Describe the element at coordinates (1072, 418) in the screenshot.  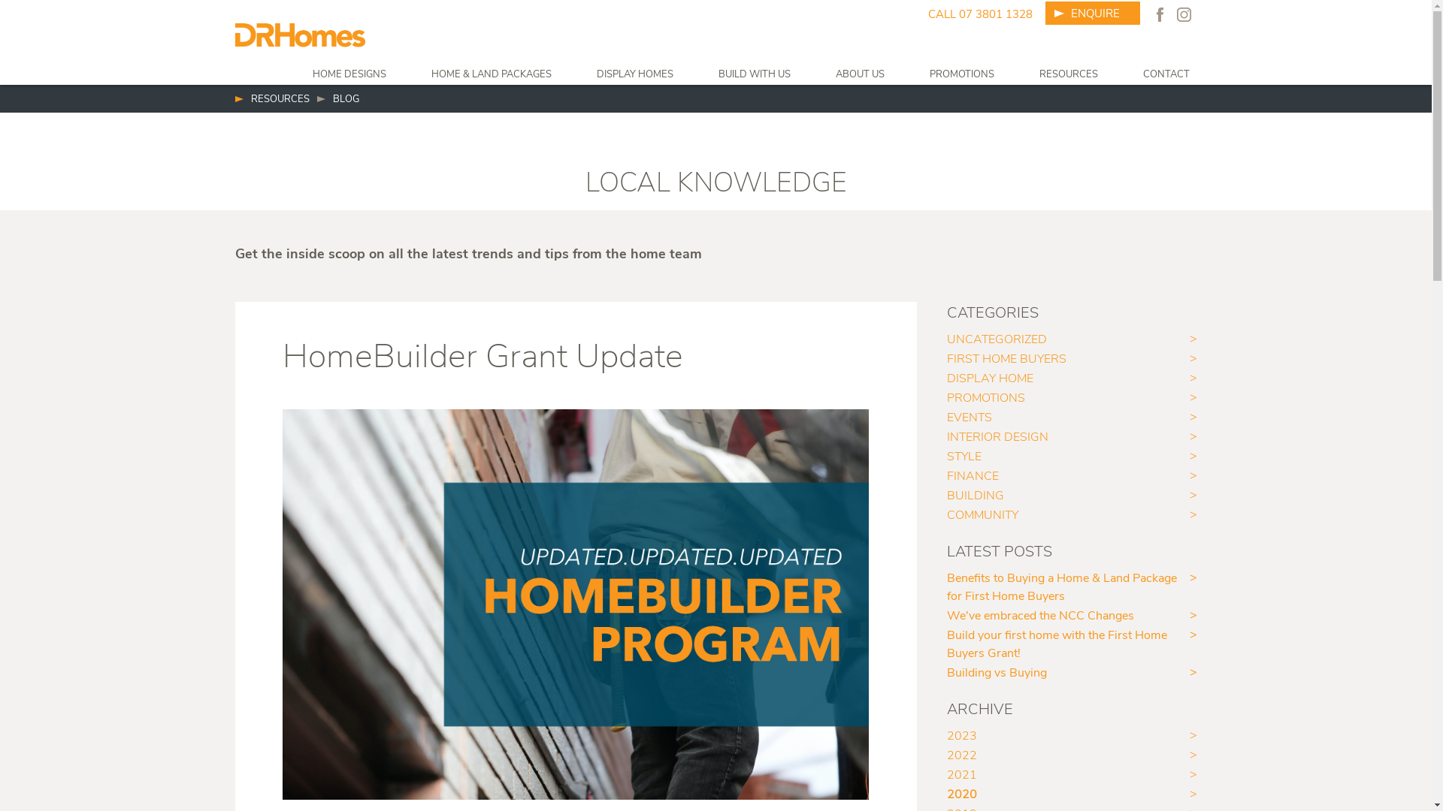
I see `EVENTS` at that location.